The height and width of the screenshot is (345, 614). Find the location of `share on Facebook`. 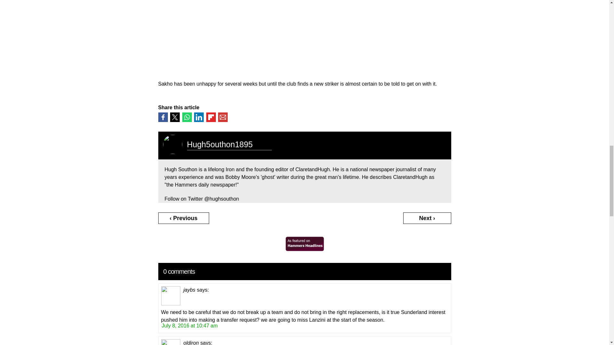

share on Facebook is located at coordinates (162, 117).